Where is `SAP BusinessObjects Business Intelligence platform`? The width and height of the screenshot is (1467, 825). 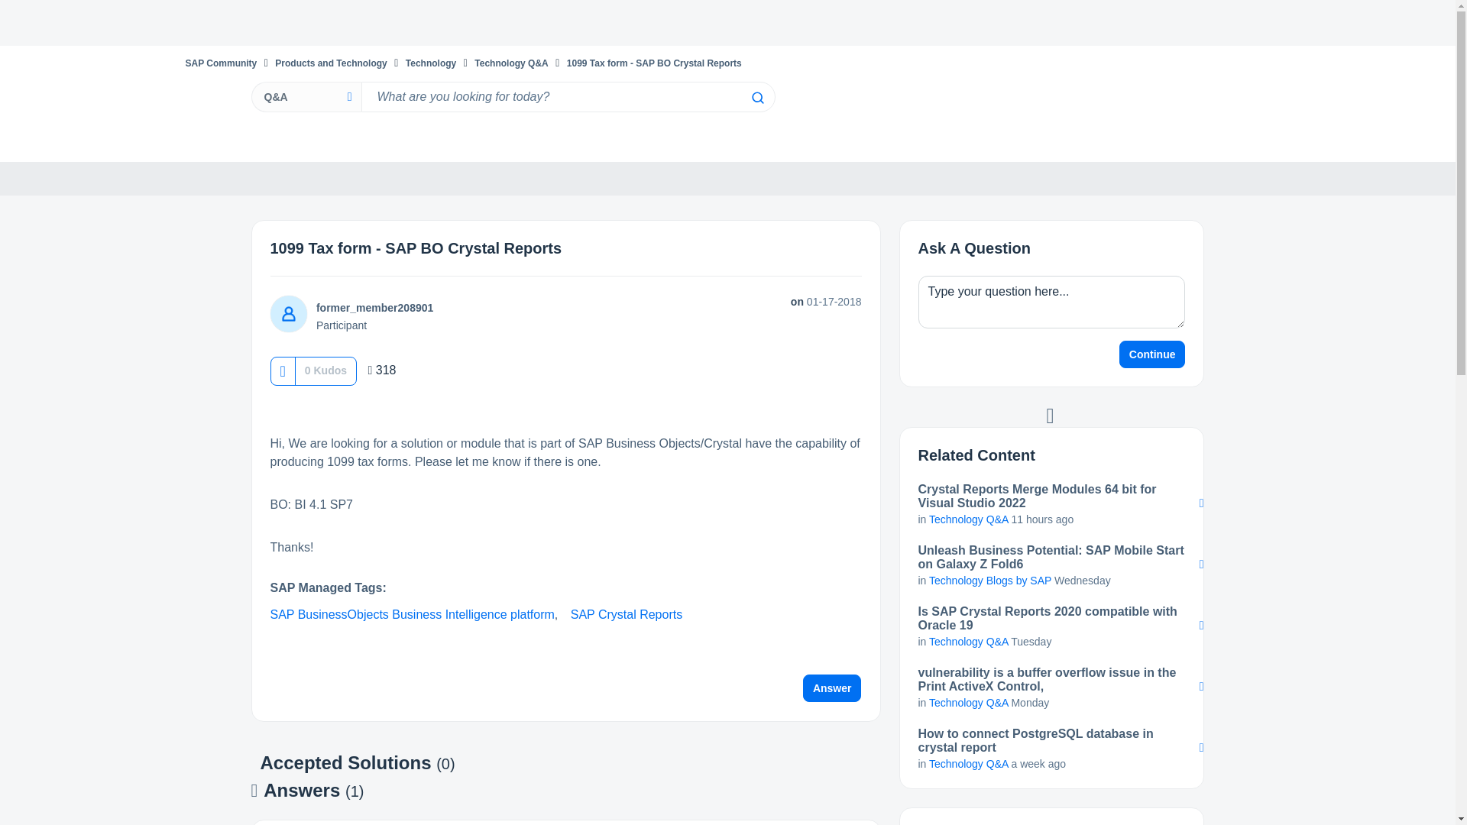
SAP BusinessObjects Business Intelligence platform is located at coordinates (412, 614).